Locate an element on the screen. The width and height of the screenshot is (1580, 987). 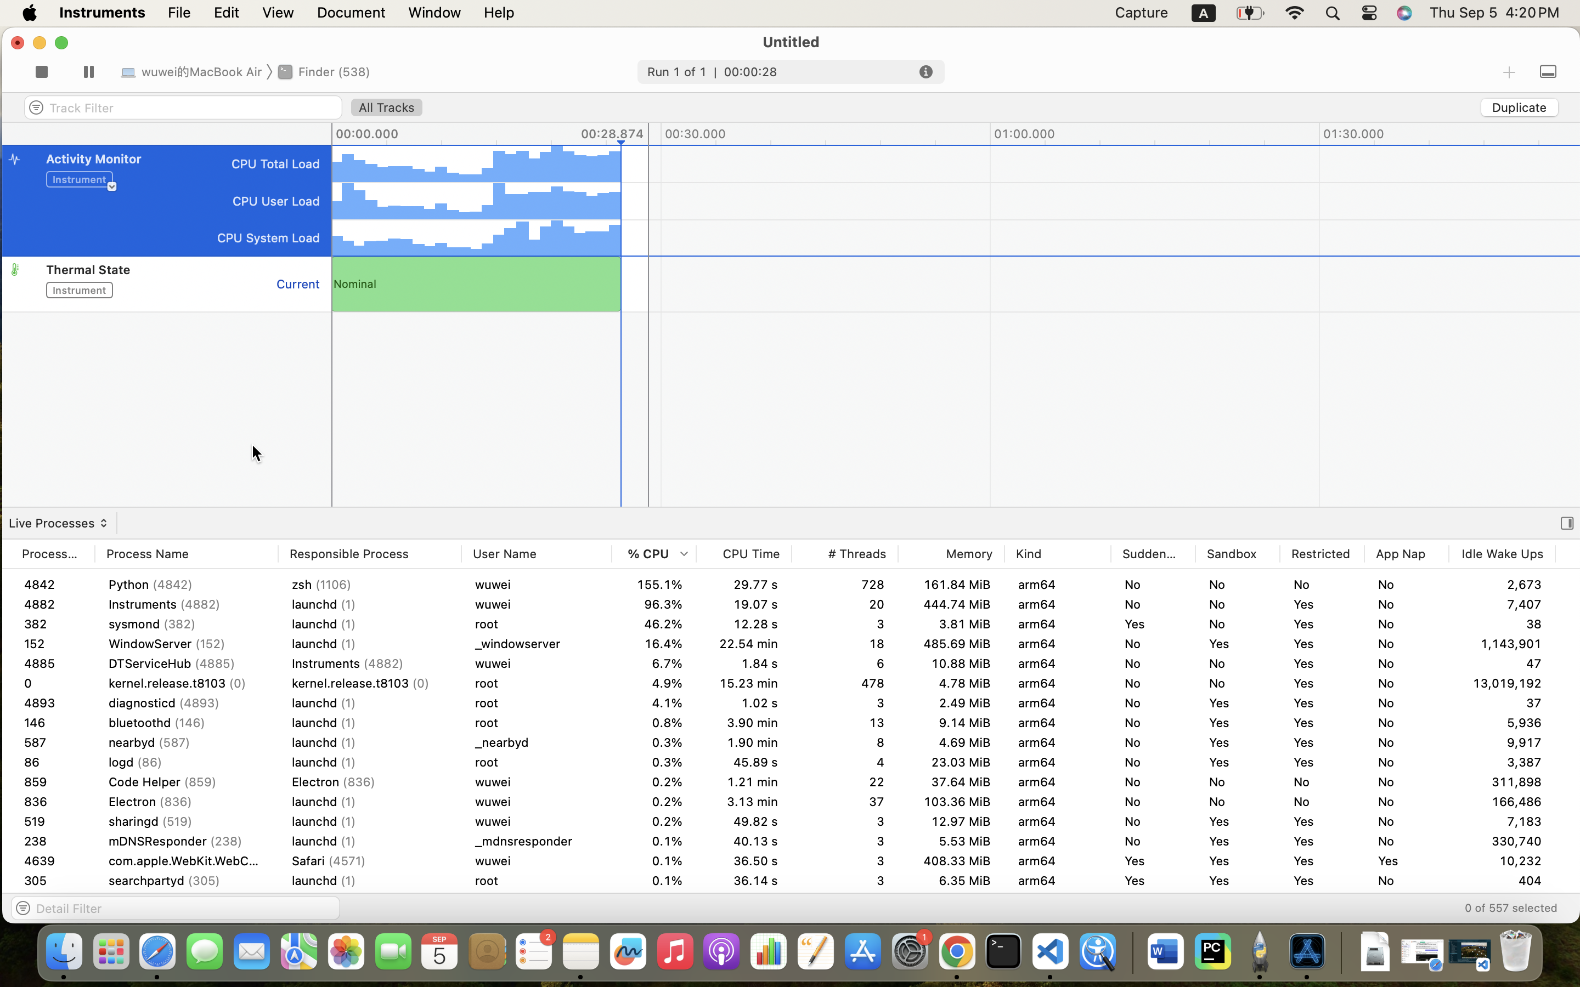
0.9% is located at coordinates (654, 881).